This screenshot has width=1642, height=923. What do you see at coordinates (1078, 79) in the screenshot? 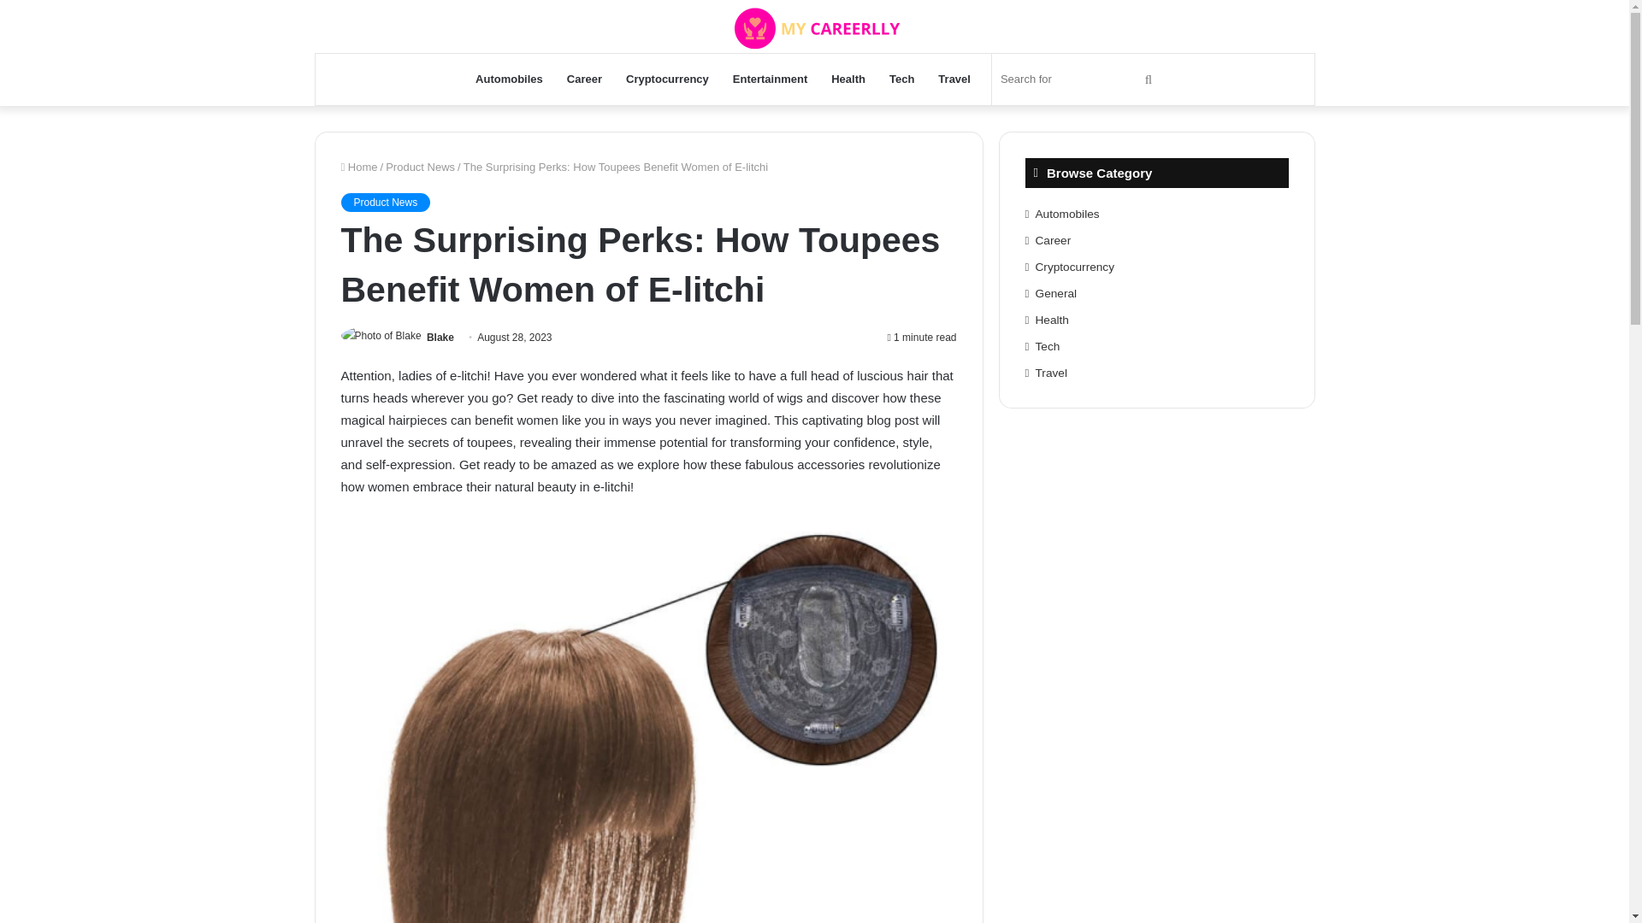
I see `Search for` at bounding box center [1078, 79].